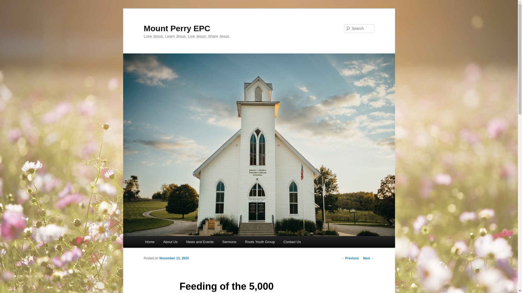 The width and height of the screenshot is (522, 293). I want to click on November 13, 2020, so click(174, 258).